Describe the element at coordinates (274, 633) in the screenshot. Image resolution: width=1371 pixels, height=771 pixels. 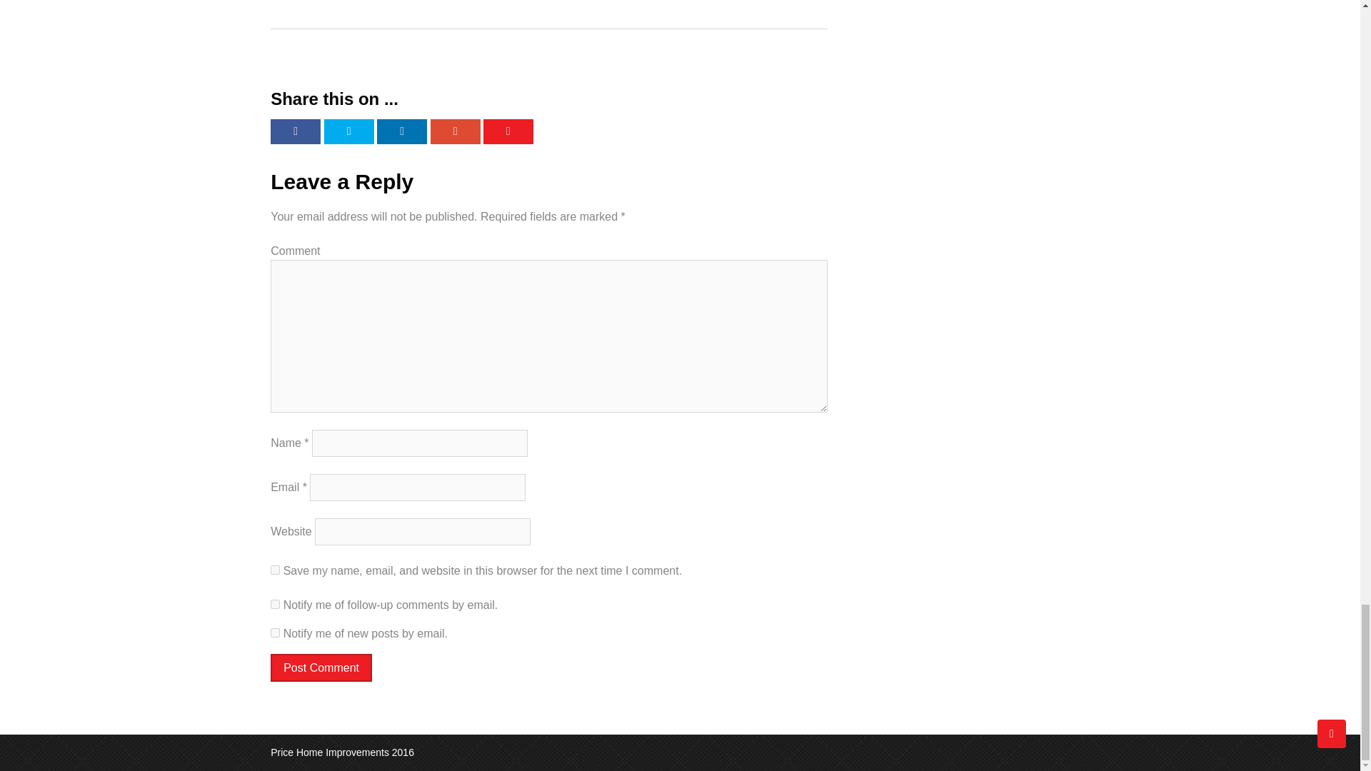
I see `subscribe` at that location.